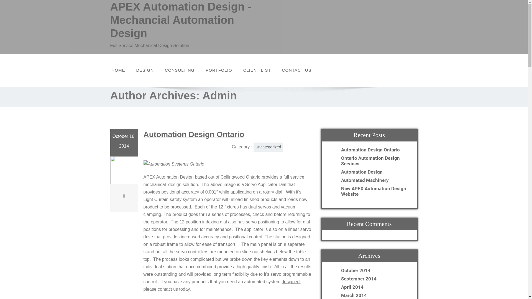 The width and height of the screenshot is (532, 299). What do you see at coordinates (185, 20) in the screenshot?
I see `APEX Automation Design - Mechancial Automation Design` at bounding box center [185, 20].